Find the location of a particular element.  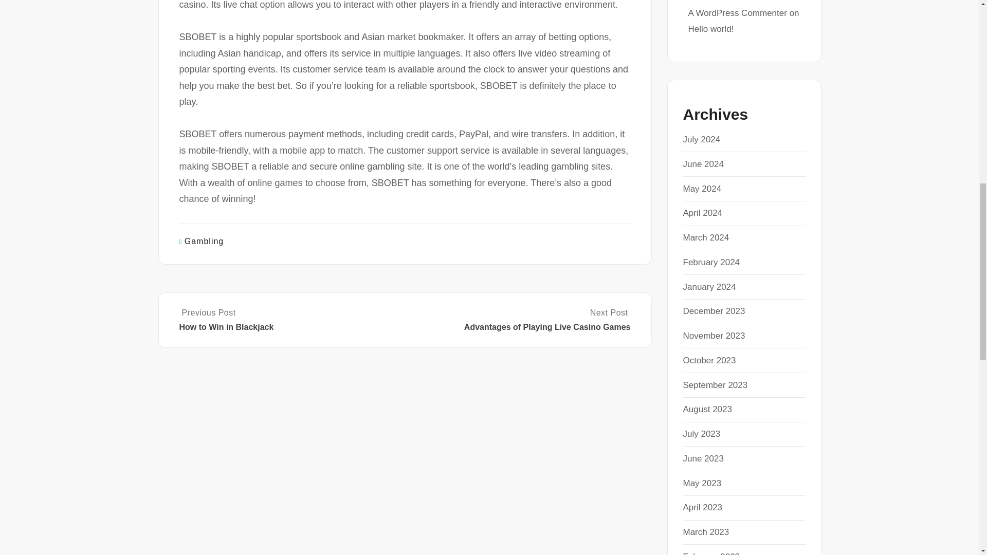

May 2024 is located at coordinates (702, 188).